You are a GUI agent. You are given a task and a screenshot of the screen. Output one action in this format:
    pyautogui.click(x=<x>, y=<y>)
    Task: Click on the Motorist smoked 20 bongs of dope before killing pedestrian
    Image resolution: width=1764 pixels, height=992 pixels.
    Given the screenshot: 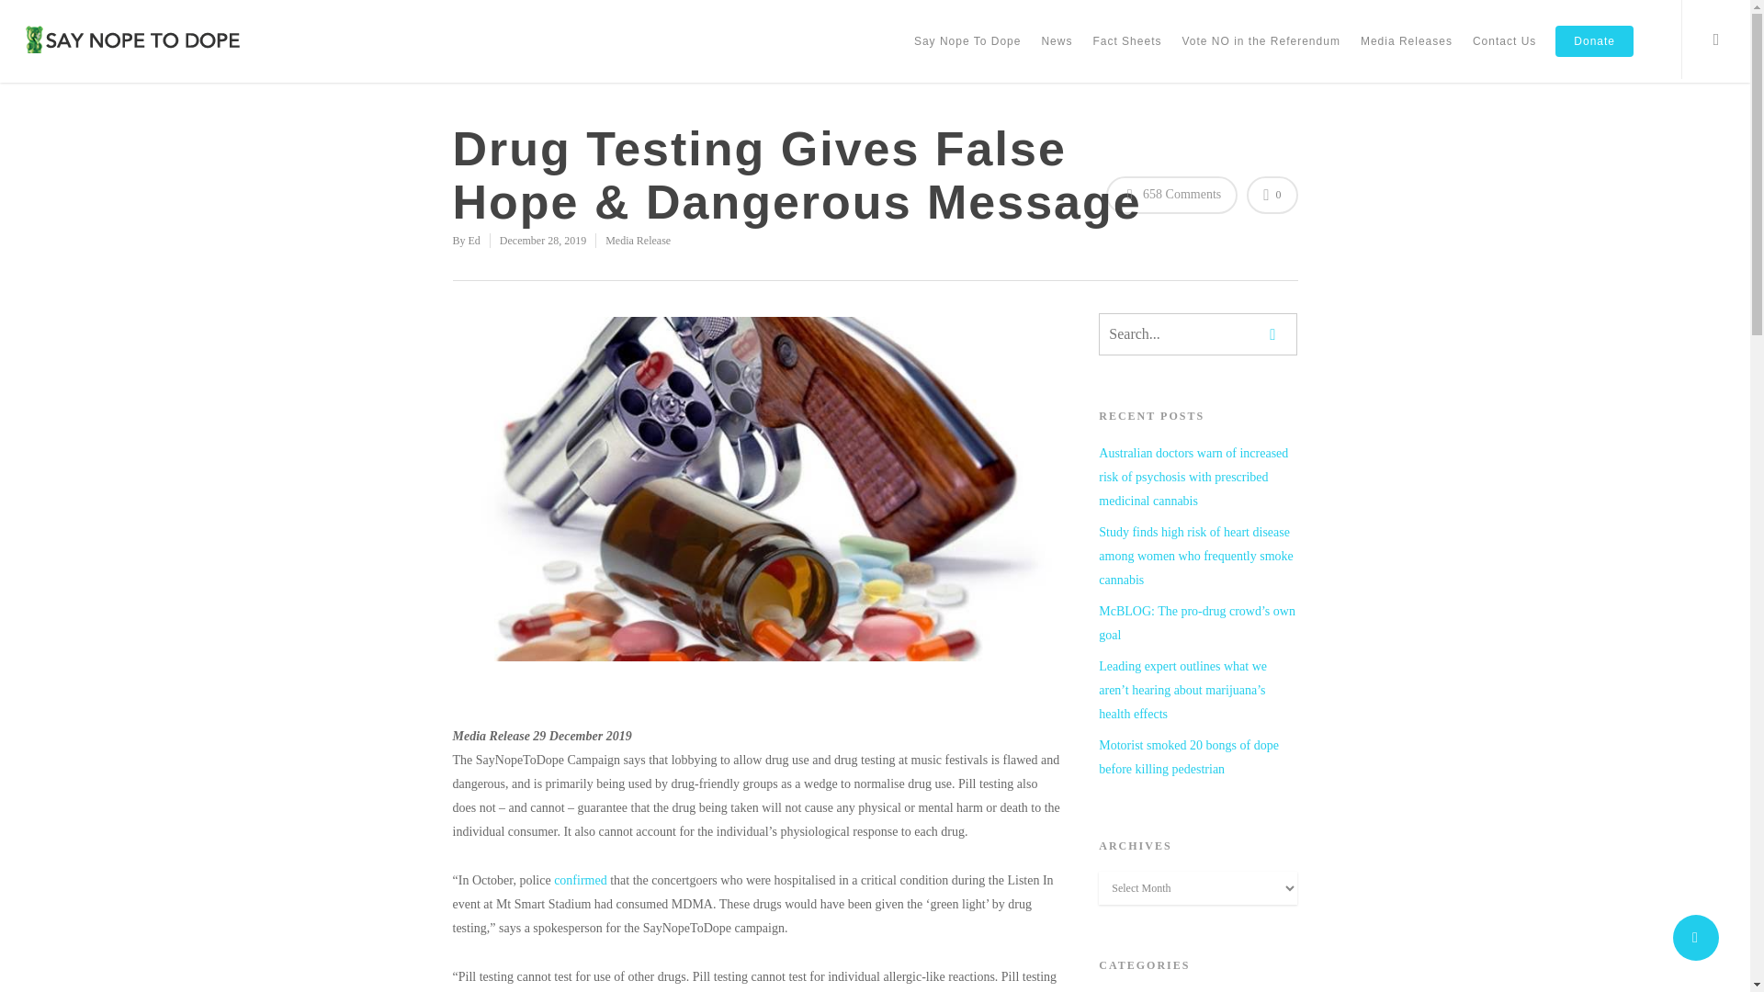 What is the action you would take?
    pyautogui.click(x=1198, y=758)
    